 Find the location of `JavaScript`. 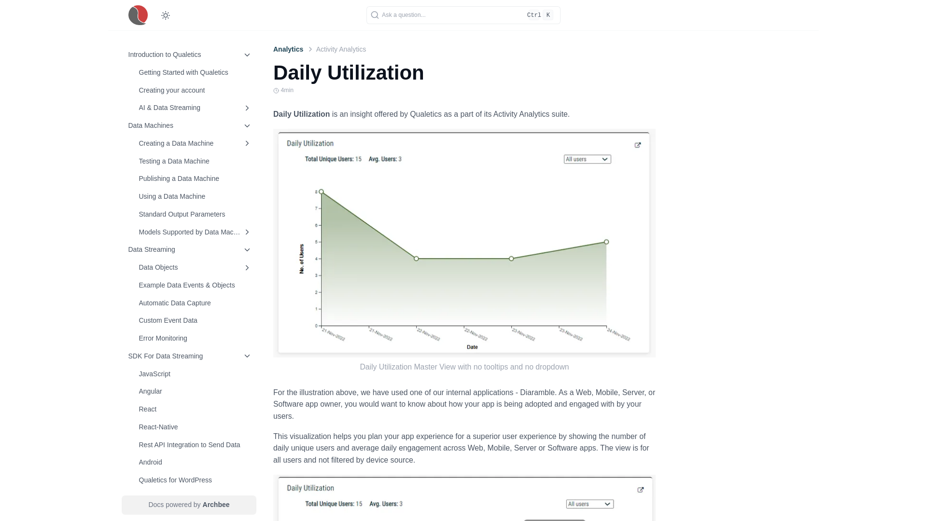

JavaScript is located at coordinates (197, 373).